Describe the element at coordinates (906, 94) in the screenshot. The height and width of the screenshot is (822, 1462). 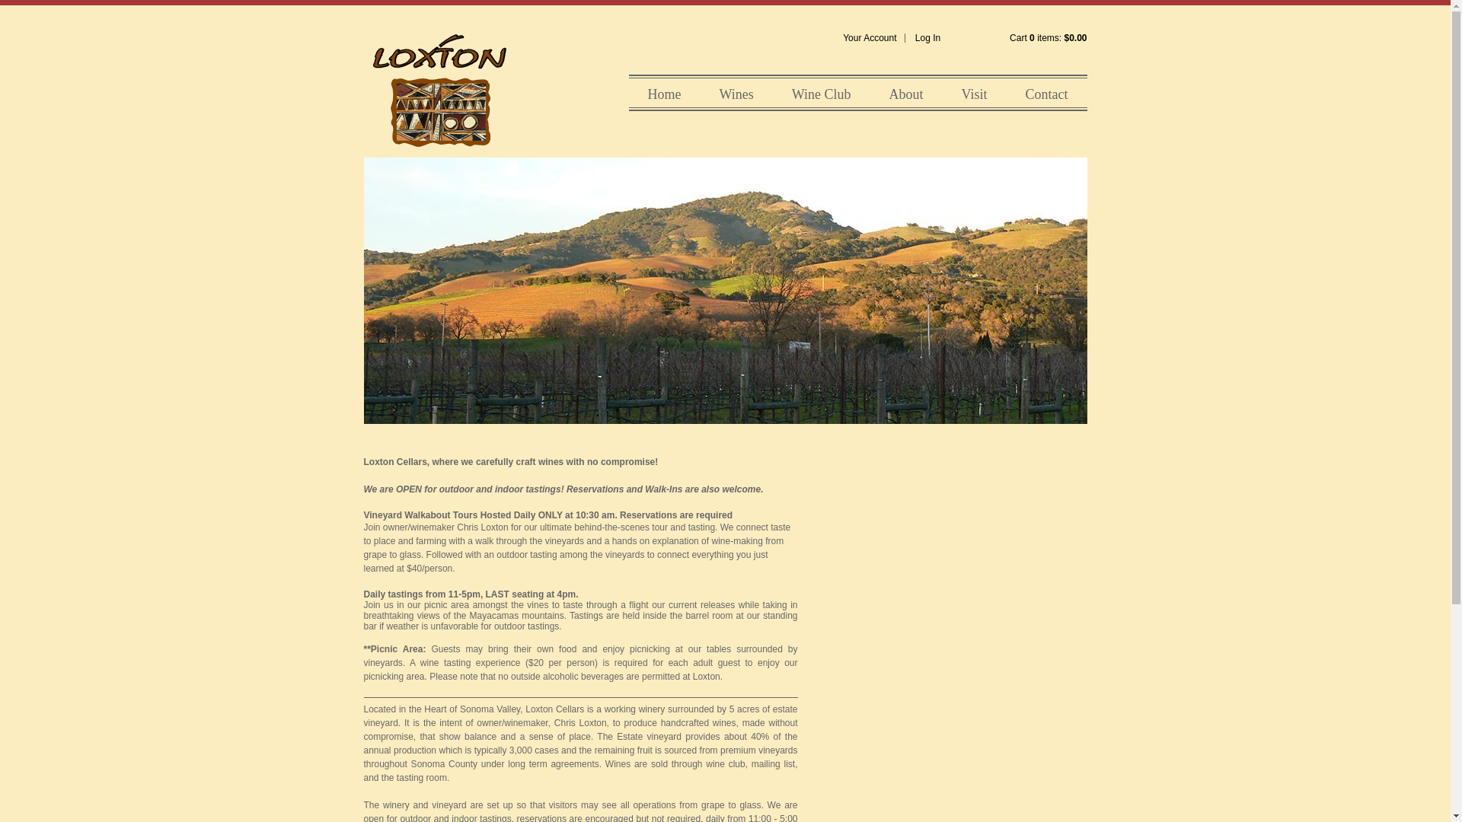
I see `About` at that location.